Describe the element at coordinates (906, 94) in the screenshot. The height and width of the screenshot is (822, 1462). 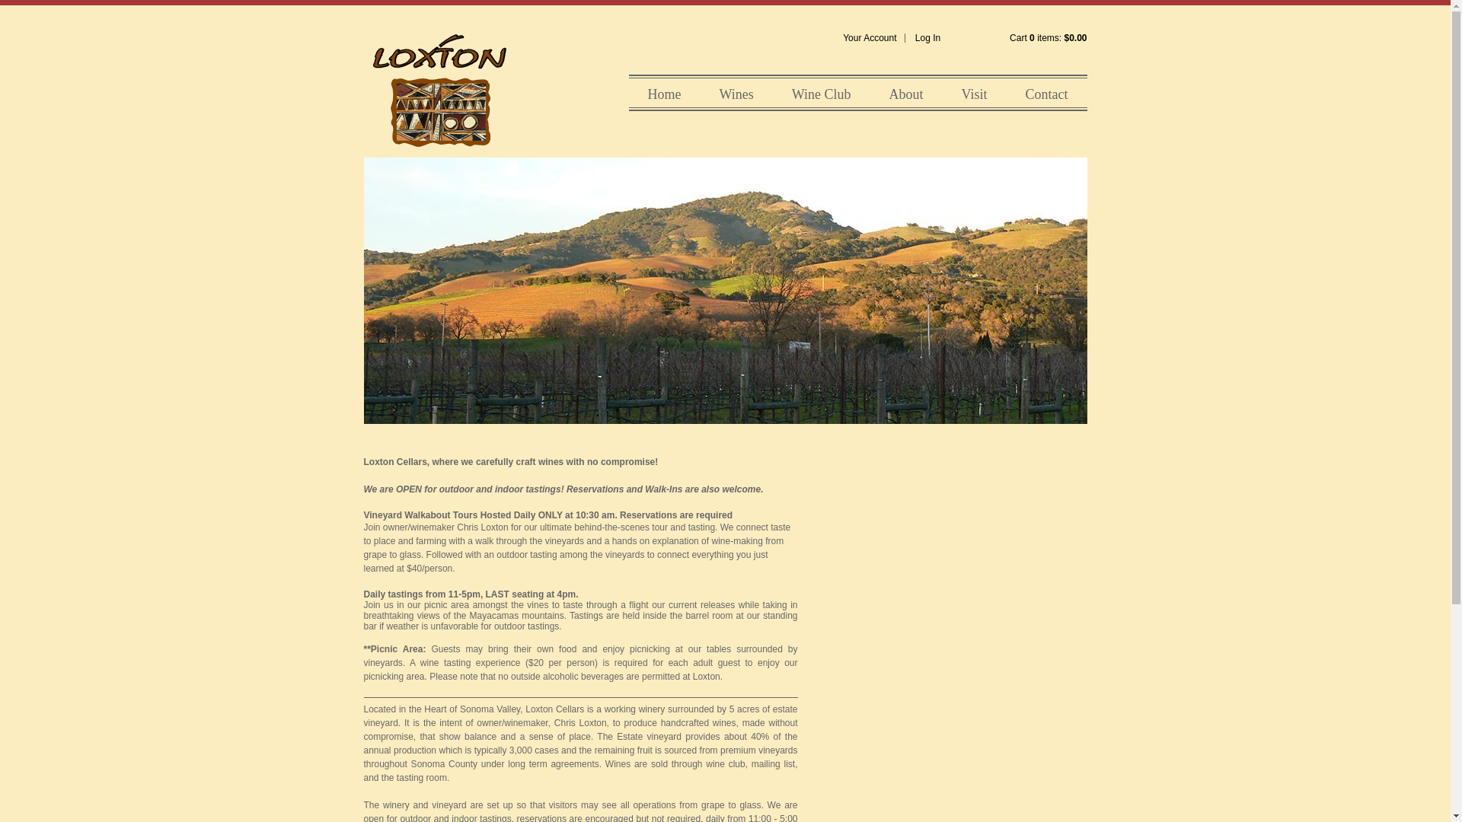
I see `About` at that location.